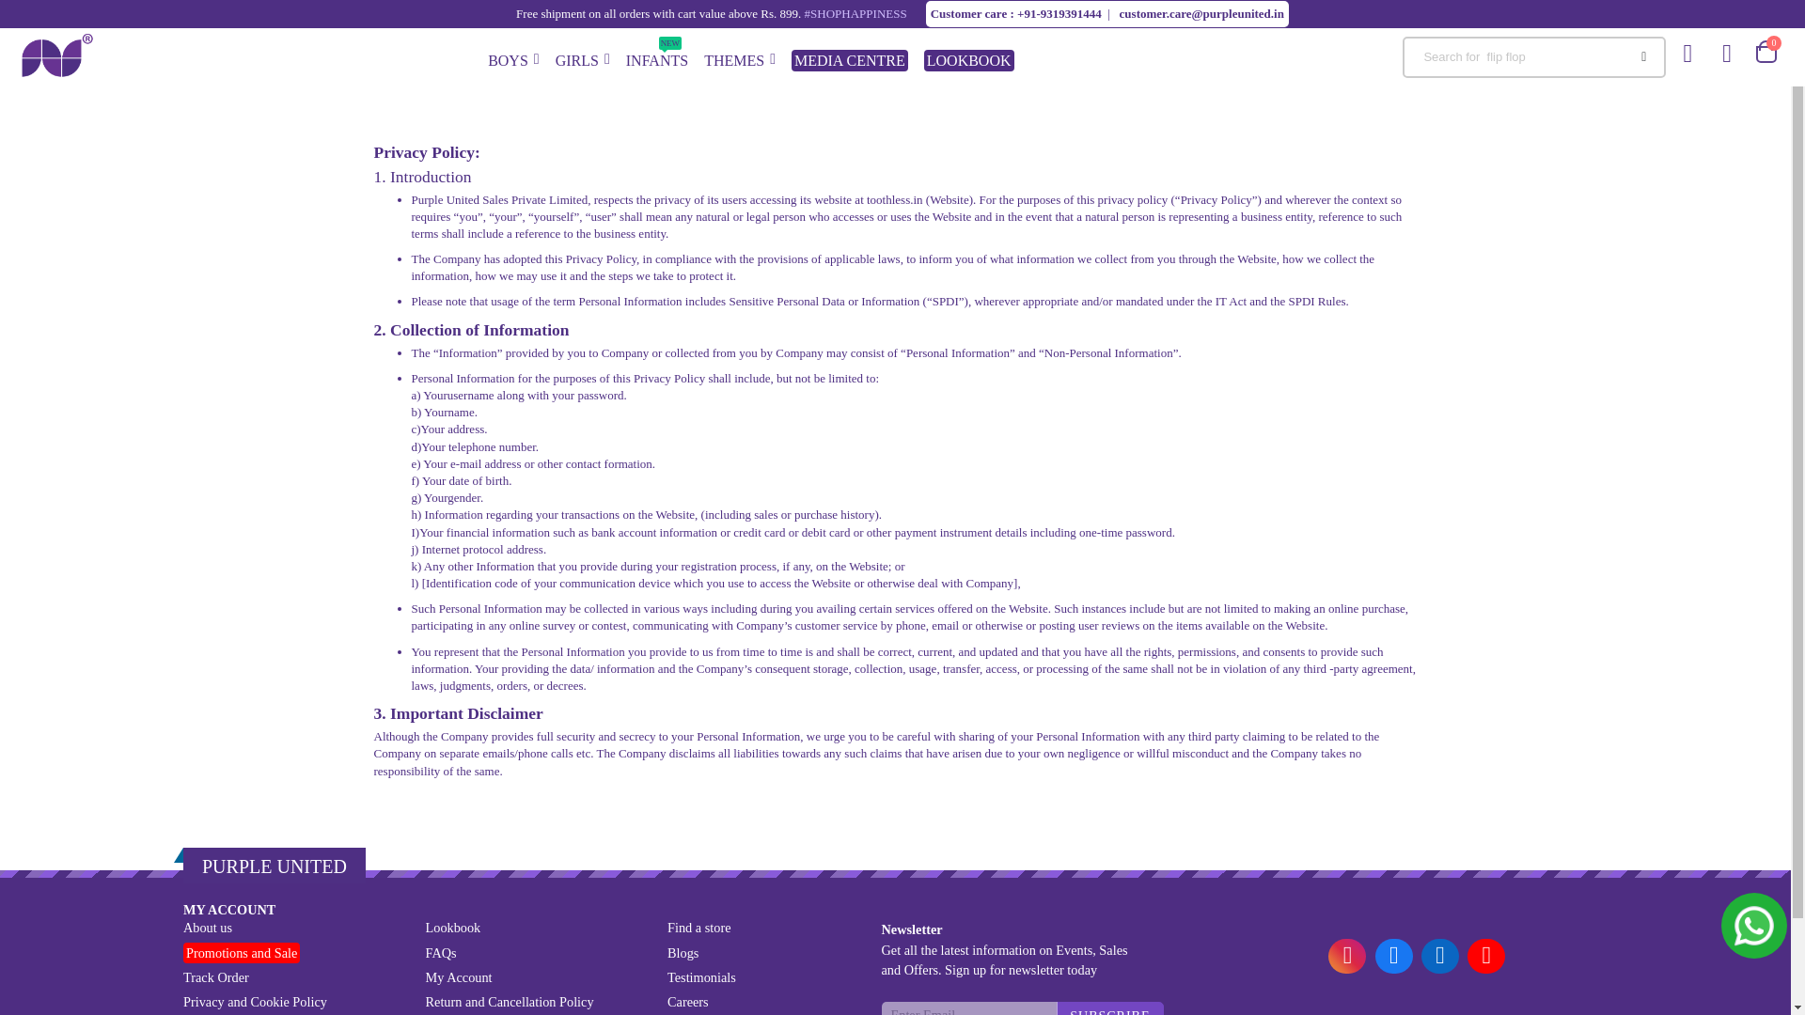 This screenshot has width=1805, height=1015. I want to click on THEMES, so click(583, 56).